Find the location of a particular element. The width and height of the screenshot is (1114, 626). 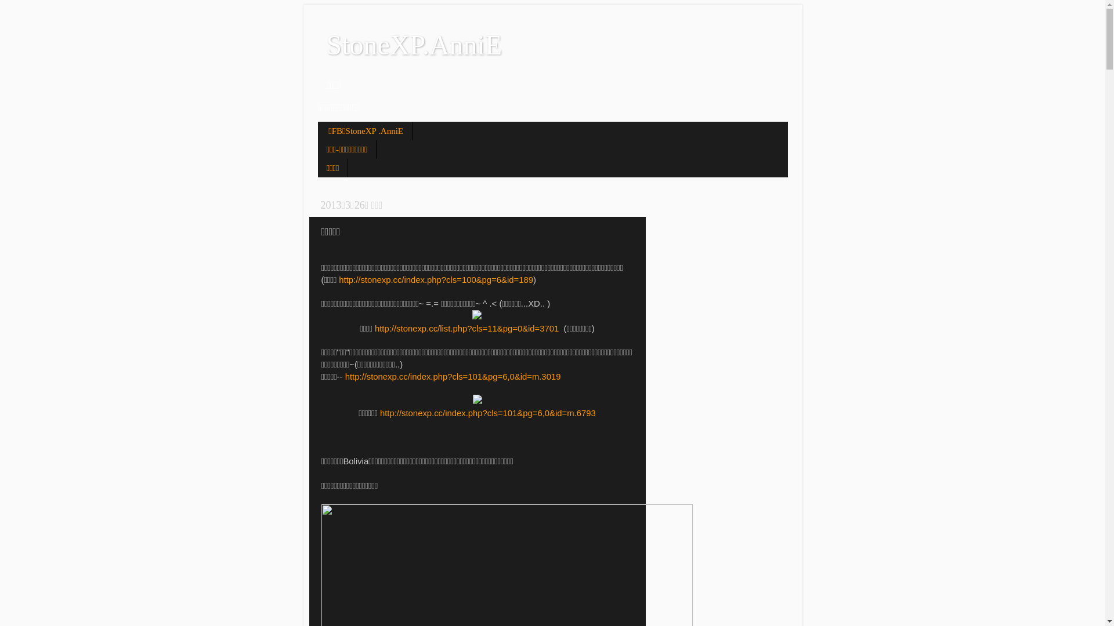

StoneXP.AnniE is located at coordinates (414, 45).